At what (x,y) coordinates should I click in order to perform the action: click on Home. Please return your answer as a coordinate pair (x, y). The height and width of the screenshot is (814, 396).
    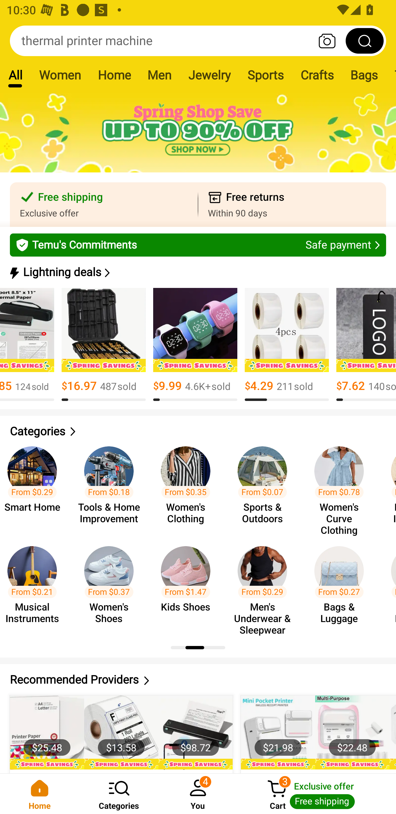
    Looking at the image, I should click on (40, 794).